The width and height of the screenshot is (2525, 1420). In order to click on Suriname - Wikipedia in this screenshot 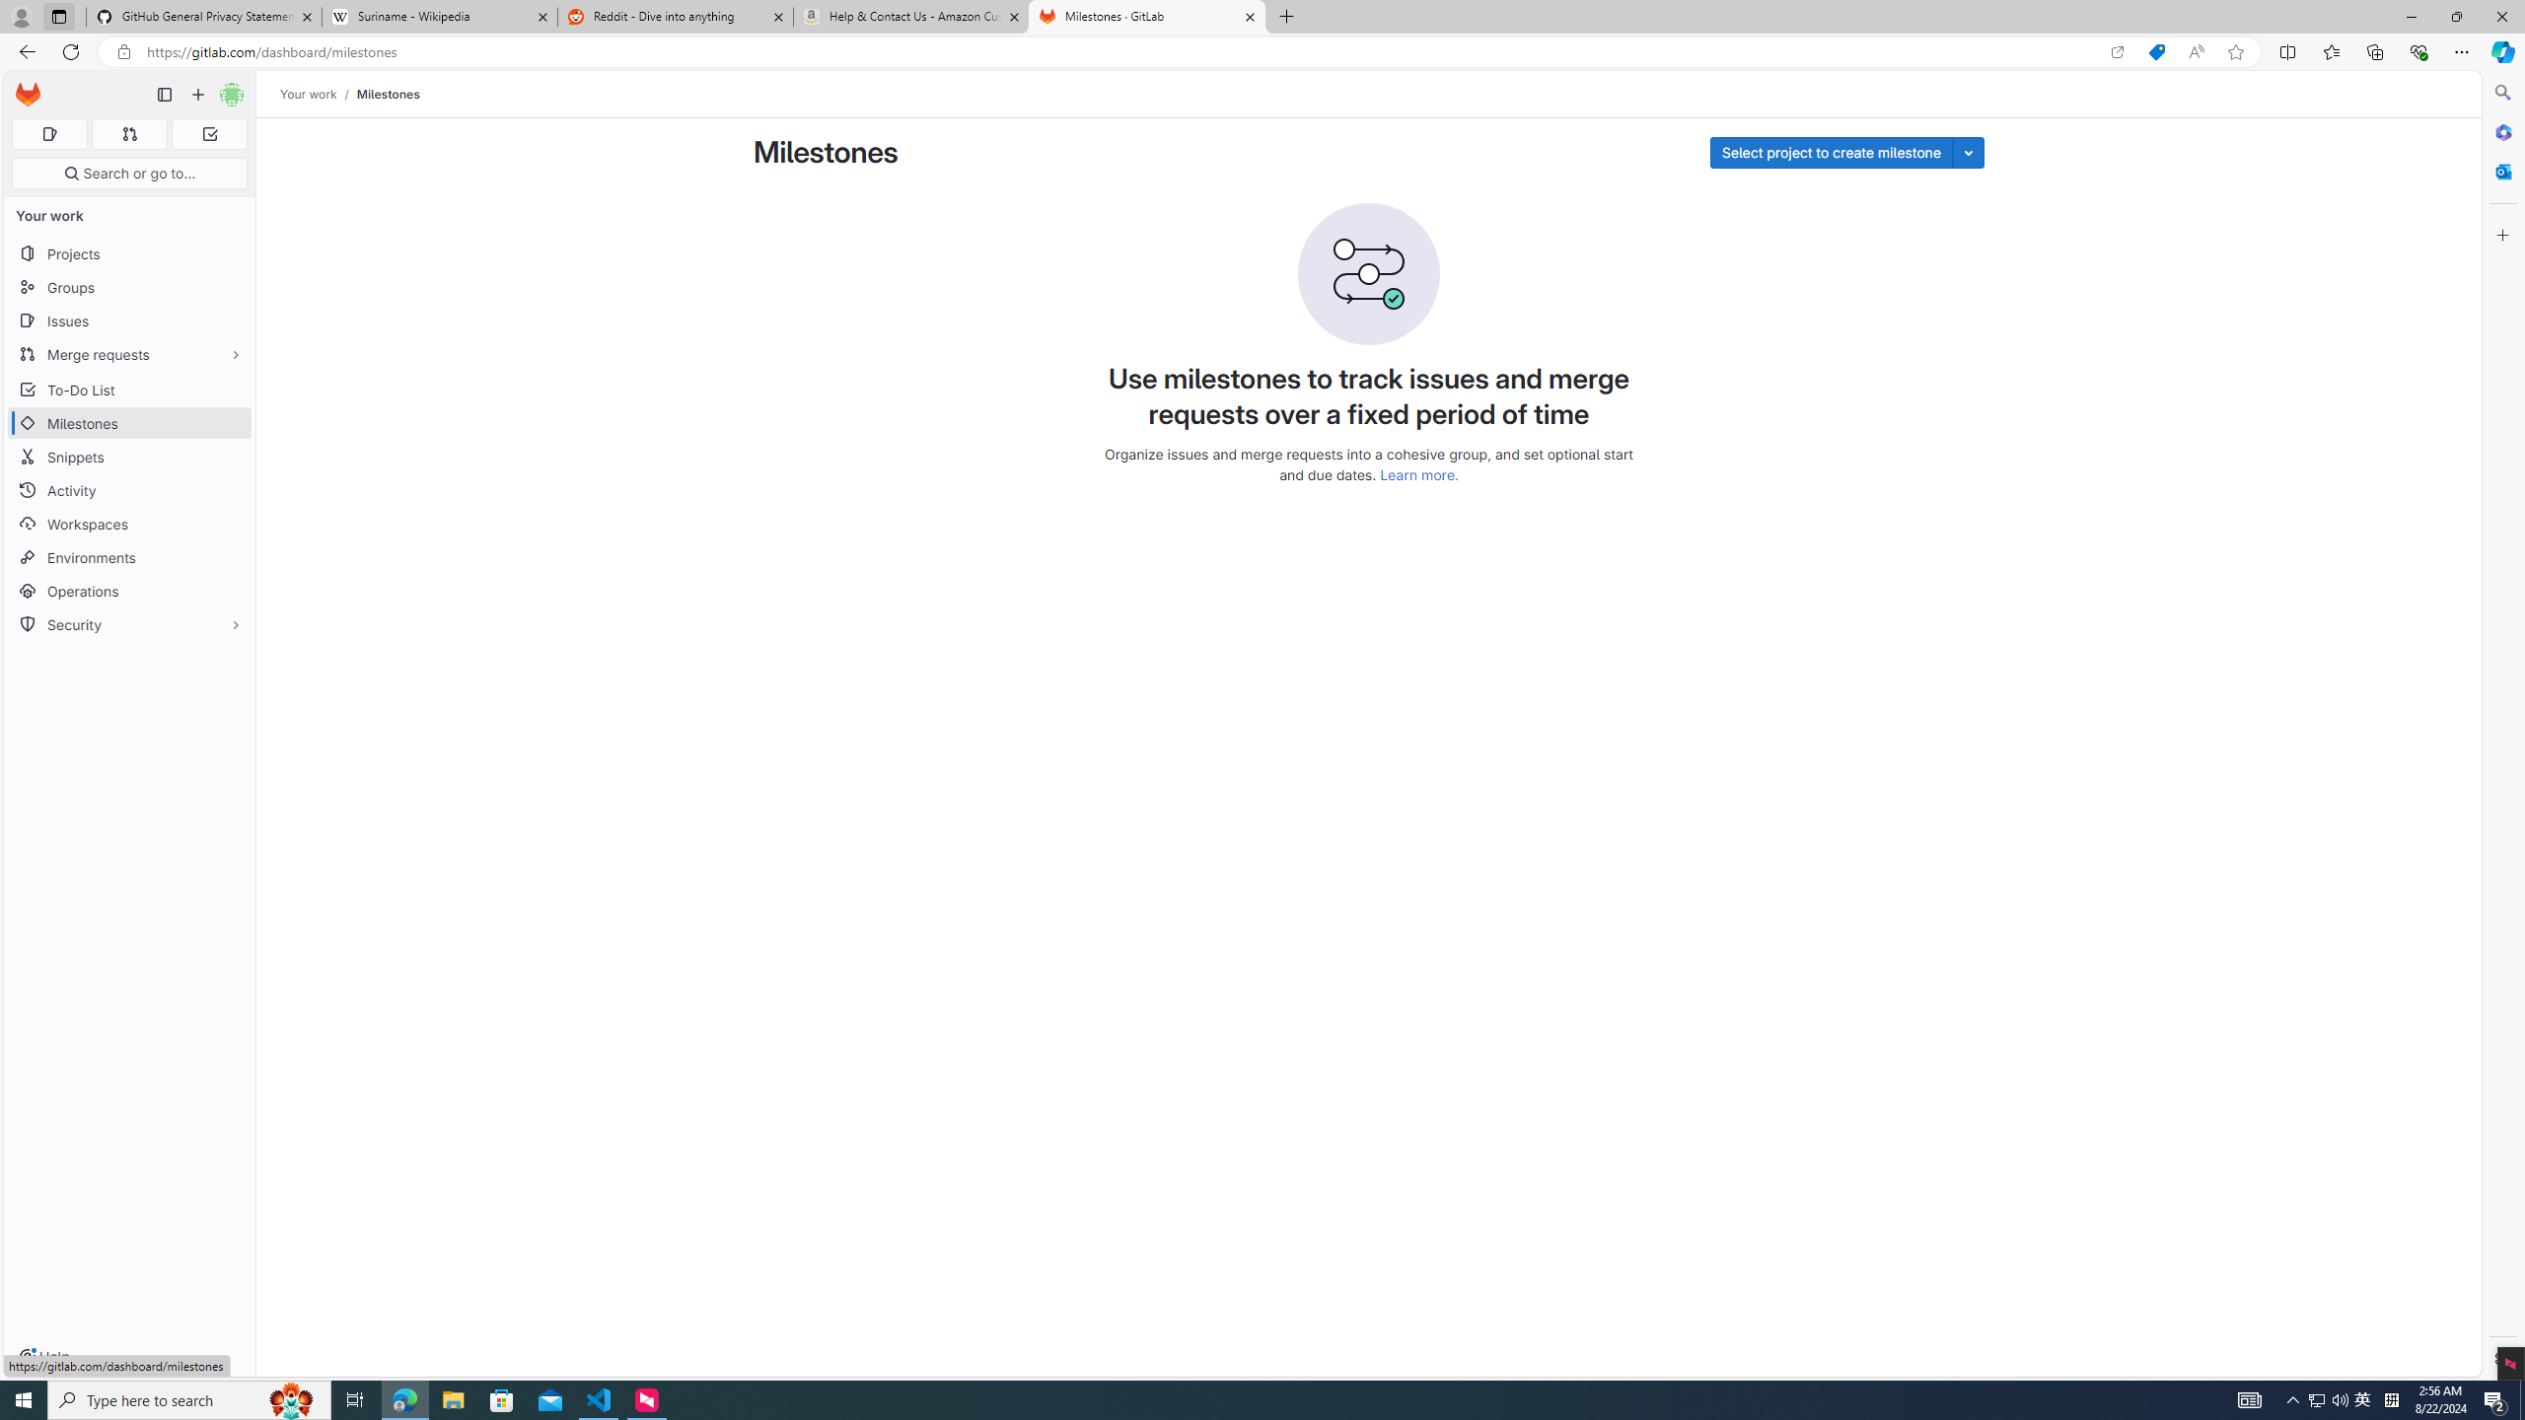, I will do `click(439, 17)`.